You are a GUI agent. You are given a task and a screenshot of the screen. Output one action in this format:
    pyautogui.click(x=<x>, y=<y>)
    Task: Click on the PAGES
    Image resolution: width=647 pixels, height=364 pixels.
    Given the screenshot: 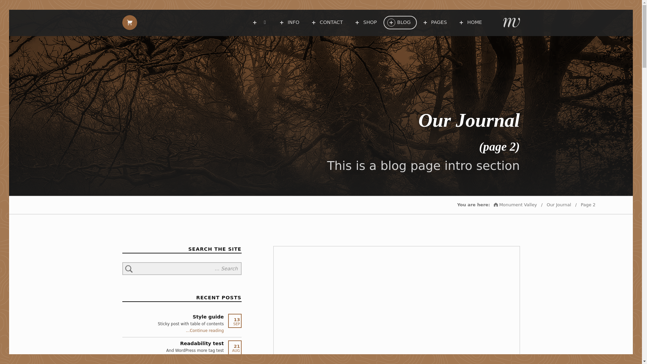 What is the action you would take?
    pyautogui.click(x=438, y=22)
    